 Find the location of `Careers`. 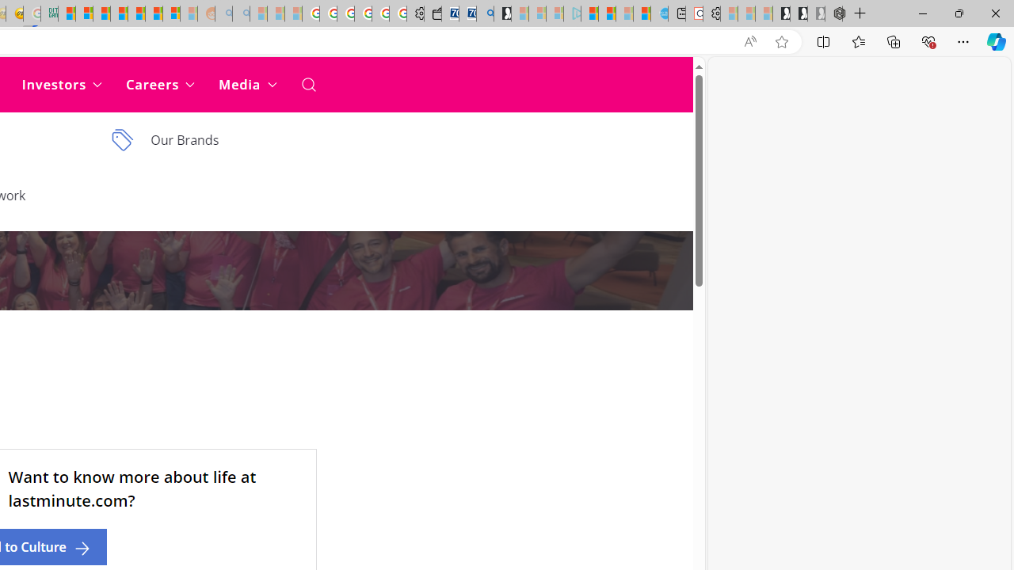

Careers is located at coordinates (160, 84).